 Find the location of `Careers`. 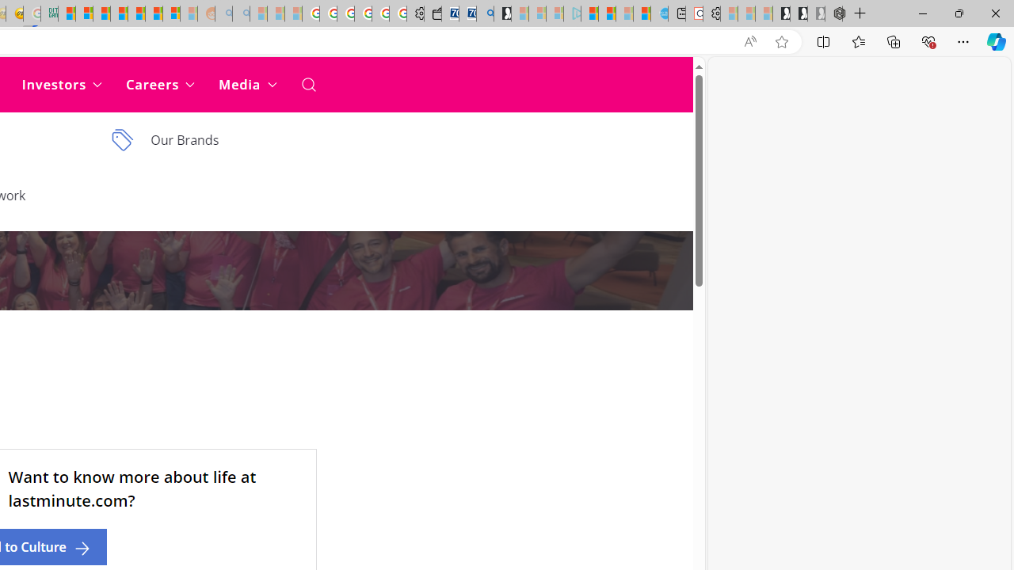

Careers is located at coordinates (160, 84).